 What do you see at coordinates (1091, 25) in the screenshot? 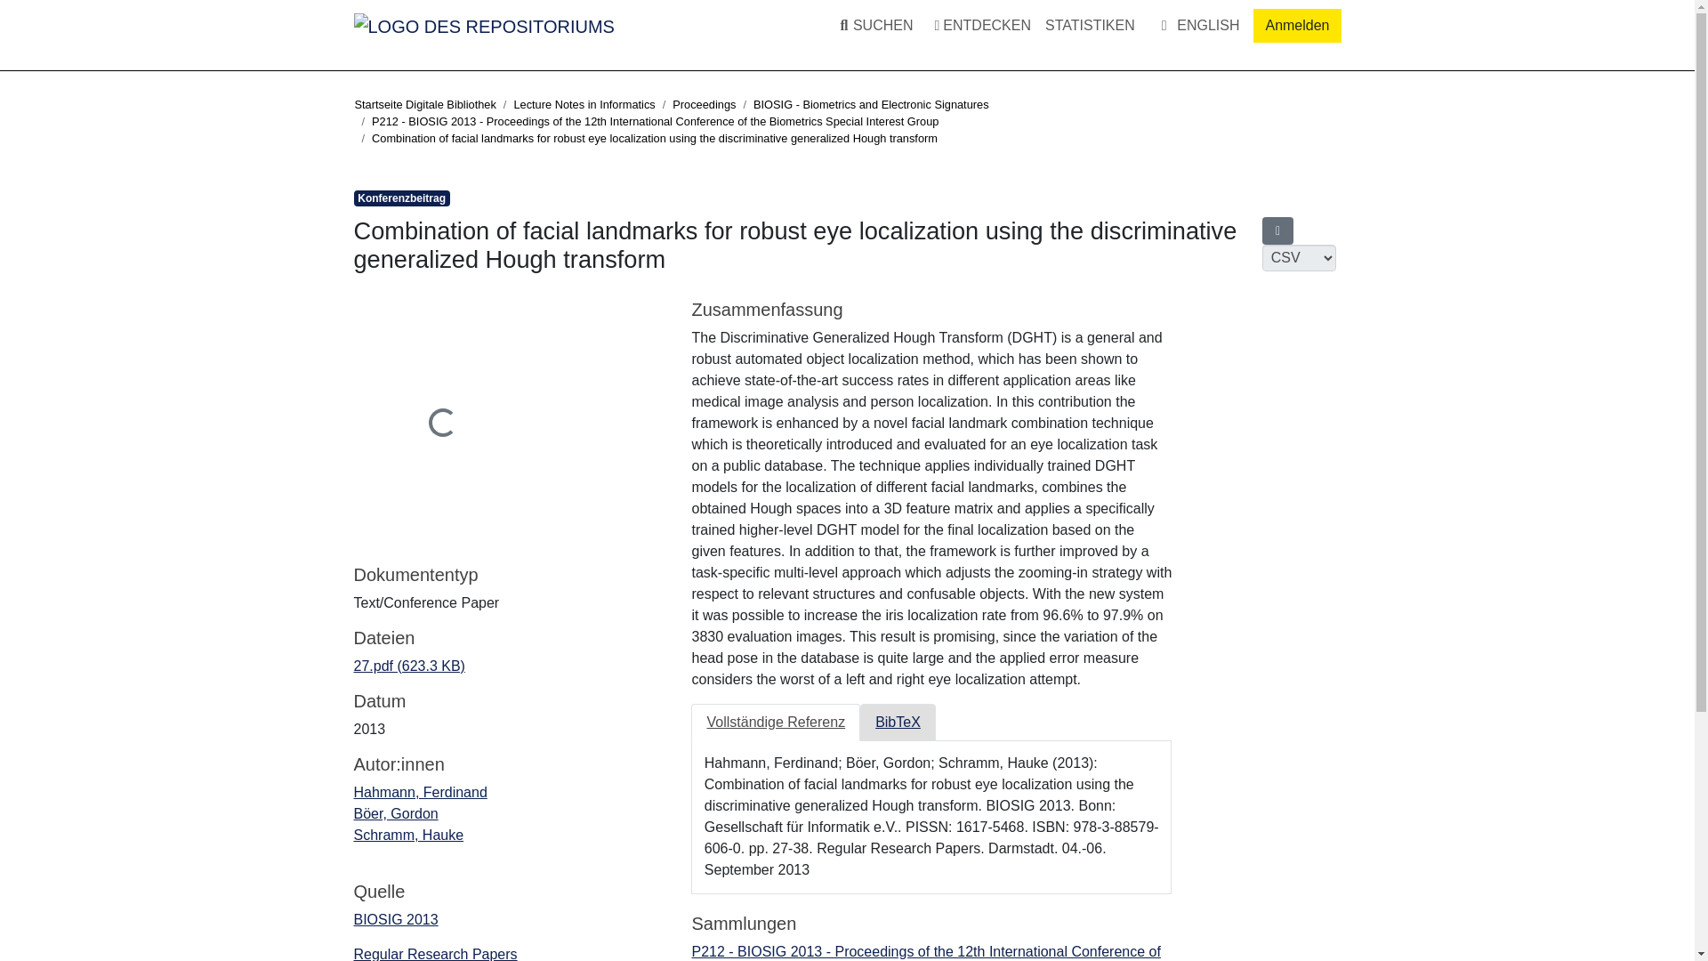
I see `Statistiken` at bounding box center [1091, 25].